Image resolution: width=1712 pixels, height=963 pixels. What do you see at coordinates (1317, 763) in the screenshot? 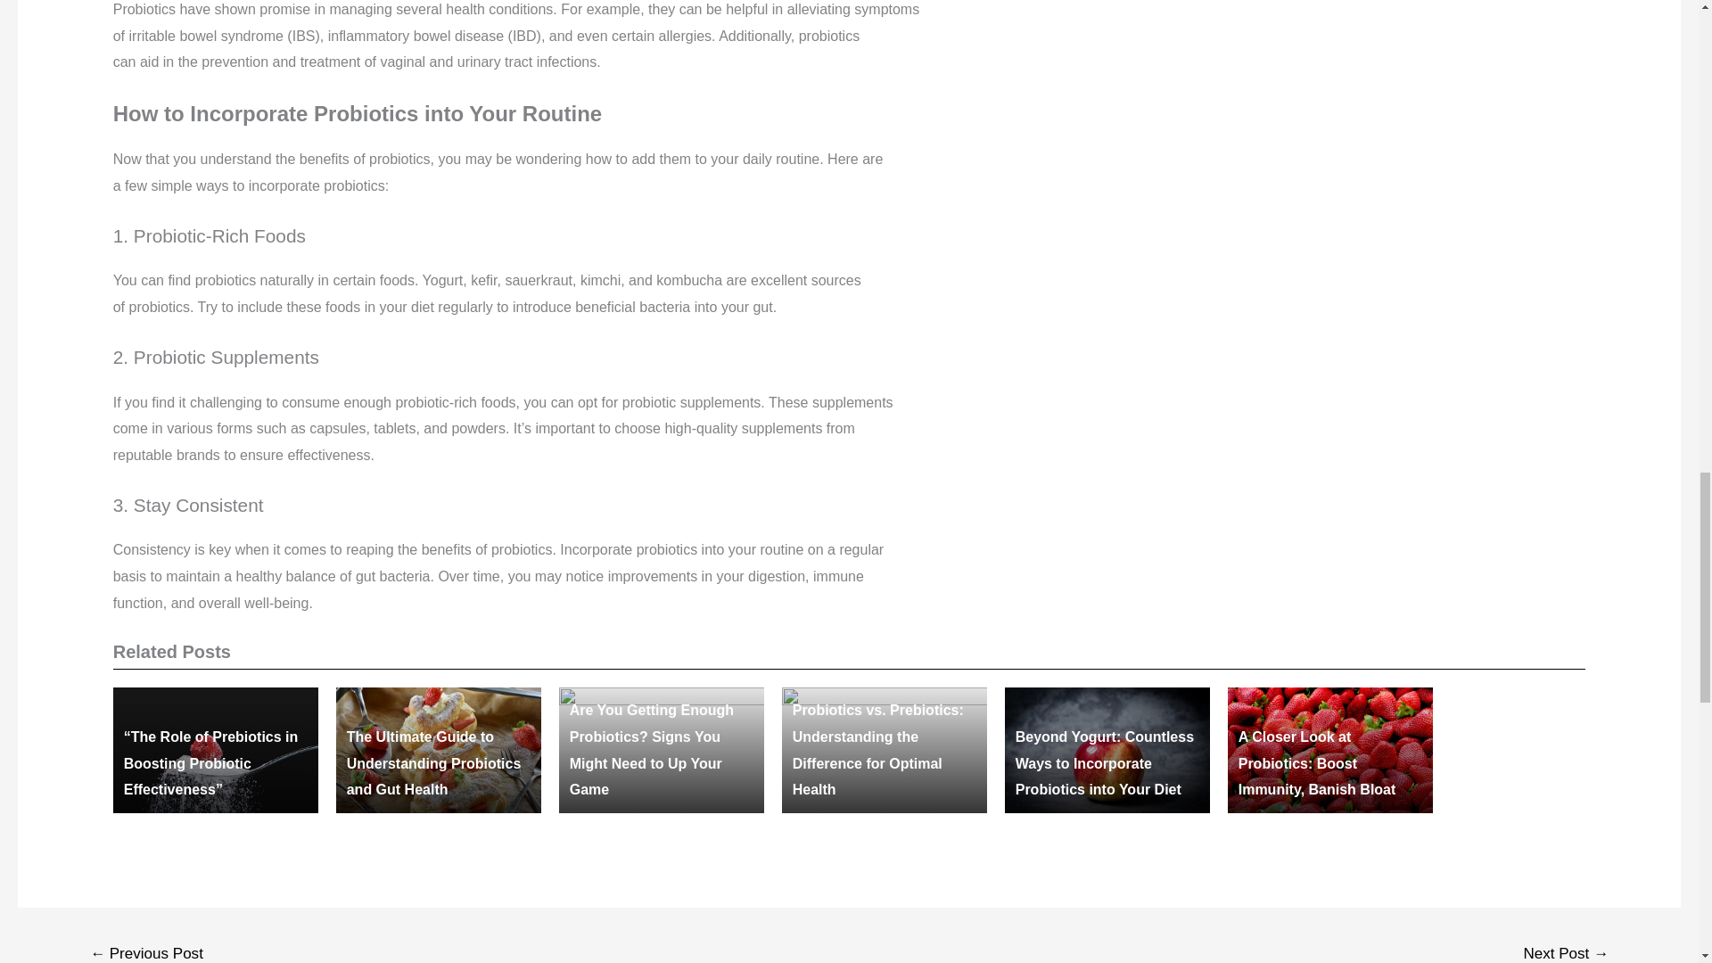
I see `A Closer Look at Probiotics: Boost Immunity, Banish Bloat` at bounding box center [1317, 763].